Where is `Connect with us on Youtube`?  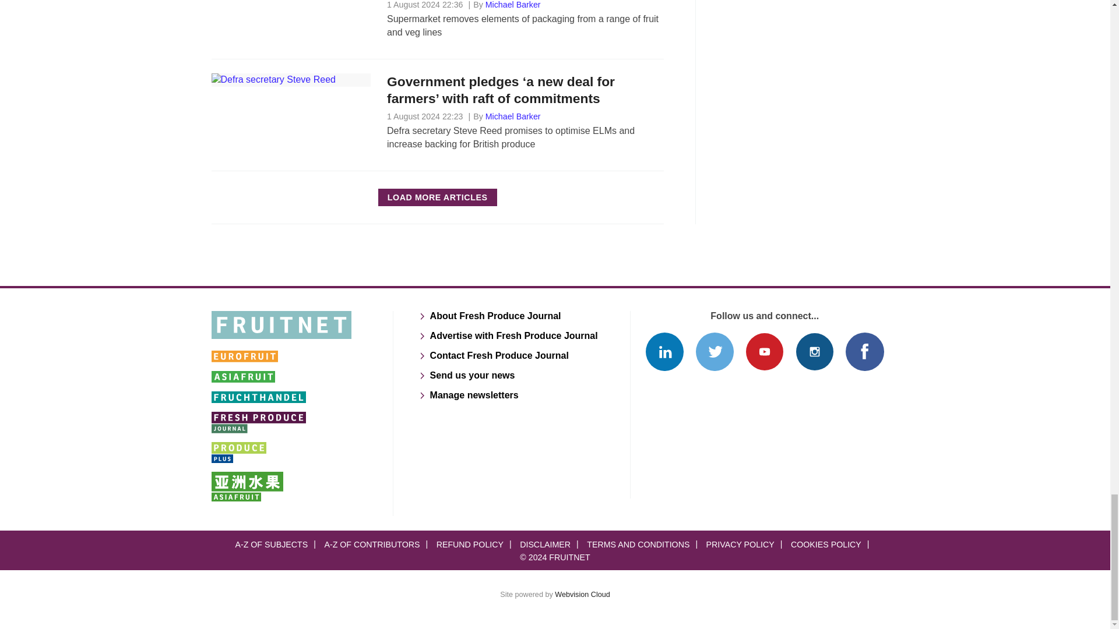
Connect with us on Youtube is located at coordinates (764, 352).